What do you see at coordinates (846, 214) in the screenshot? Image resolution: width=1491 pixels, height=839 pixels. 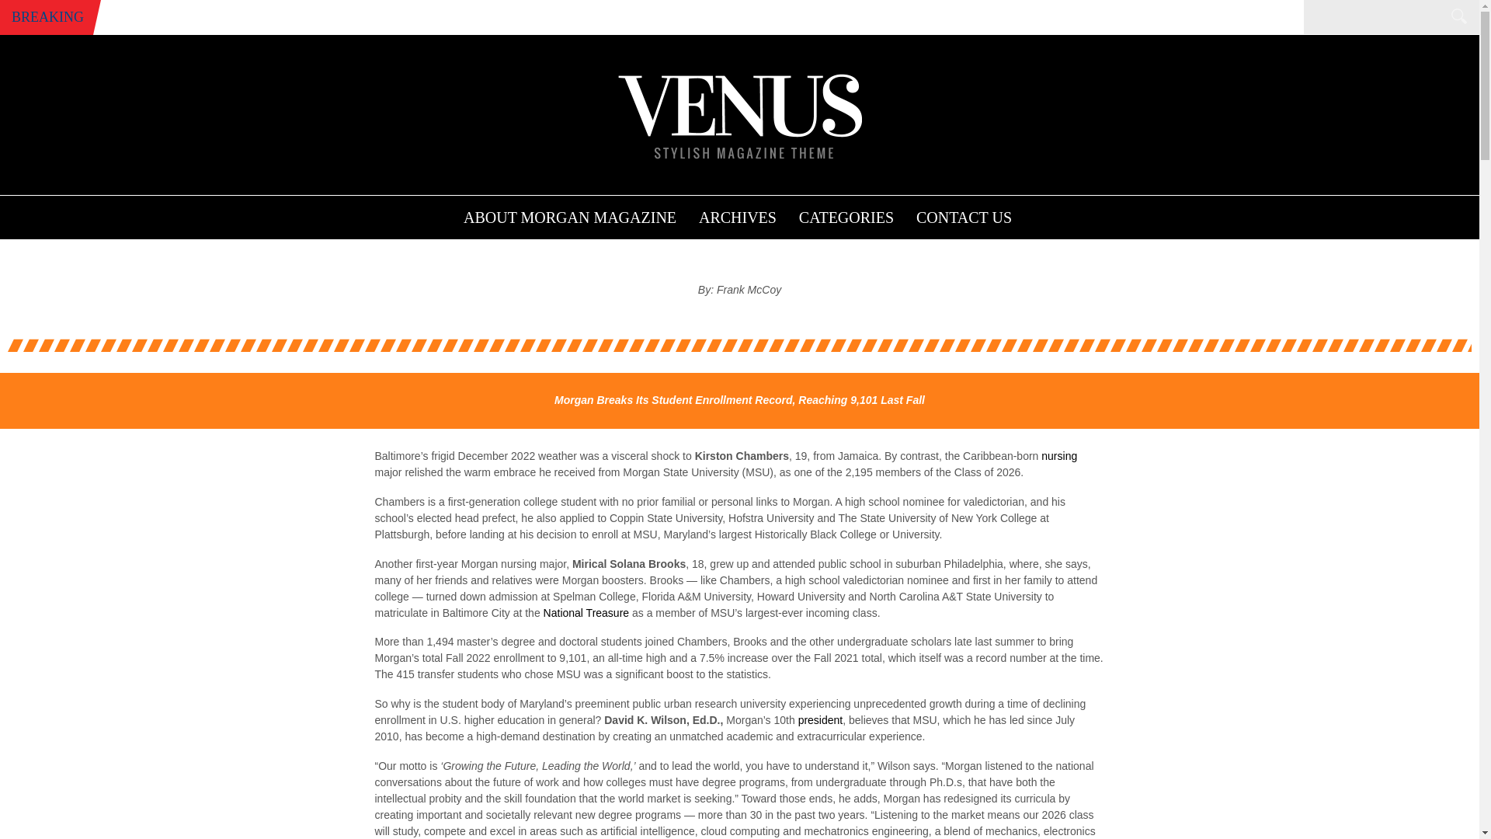 I see `CATEGORIES` at bounding box center [846, 214].